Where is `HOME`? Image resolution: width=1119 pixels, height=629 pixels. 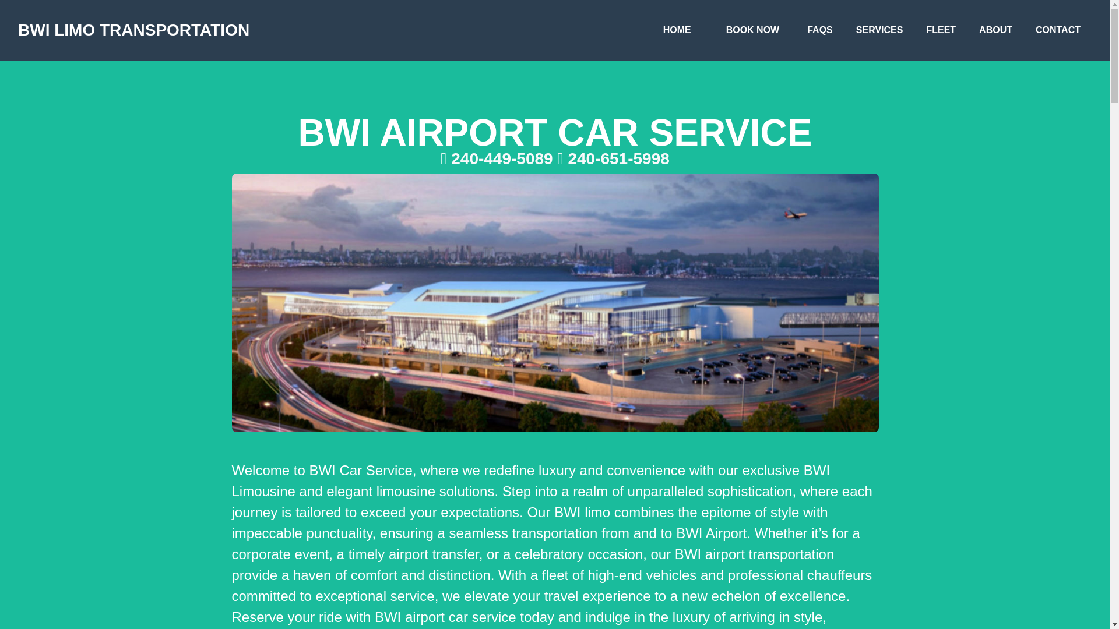 HOME is located at coordinates (677, 30).